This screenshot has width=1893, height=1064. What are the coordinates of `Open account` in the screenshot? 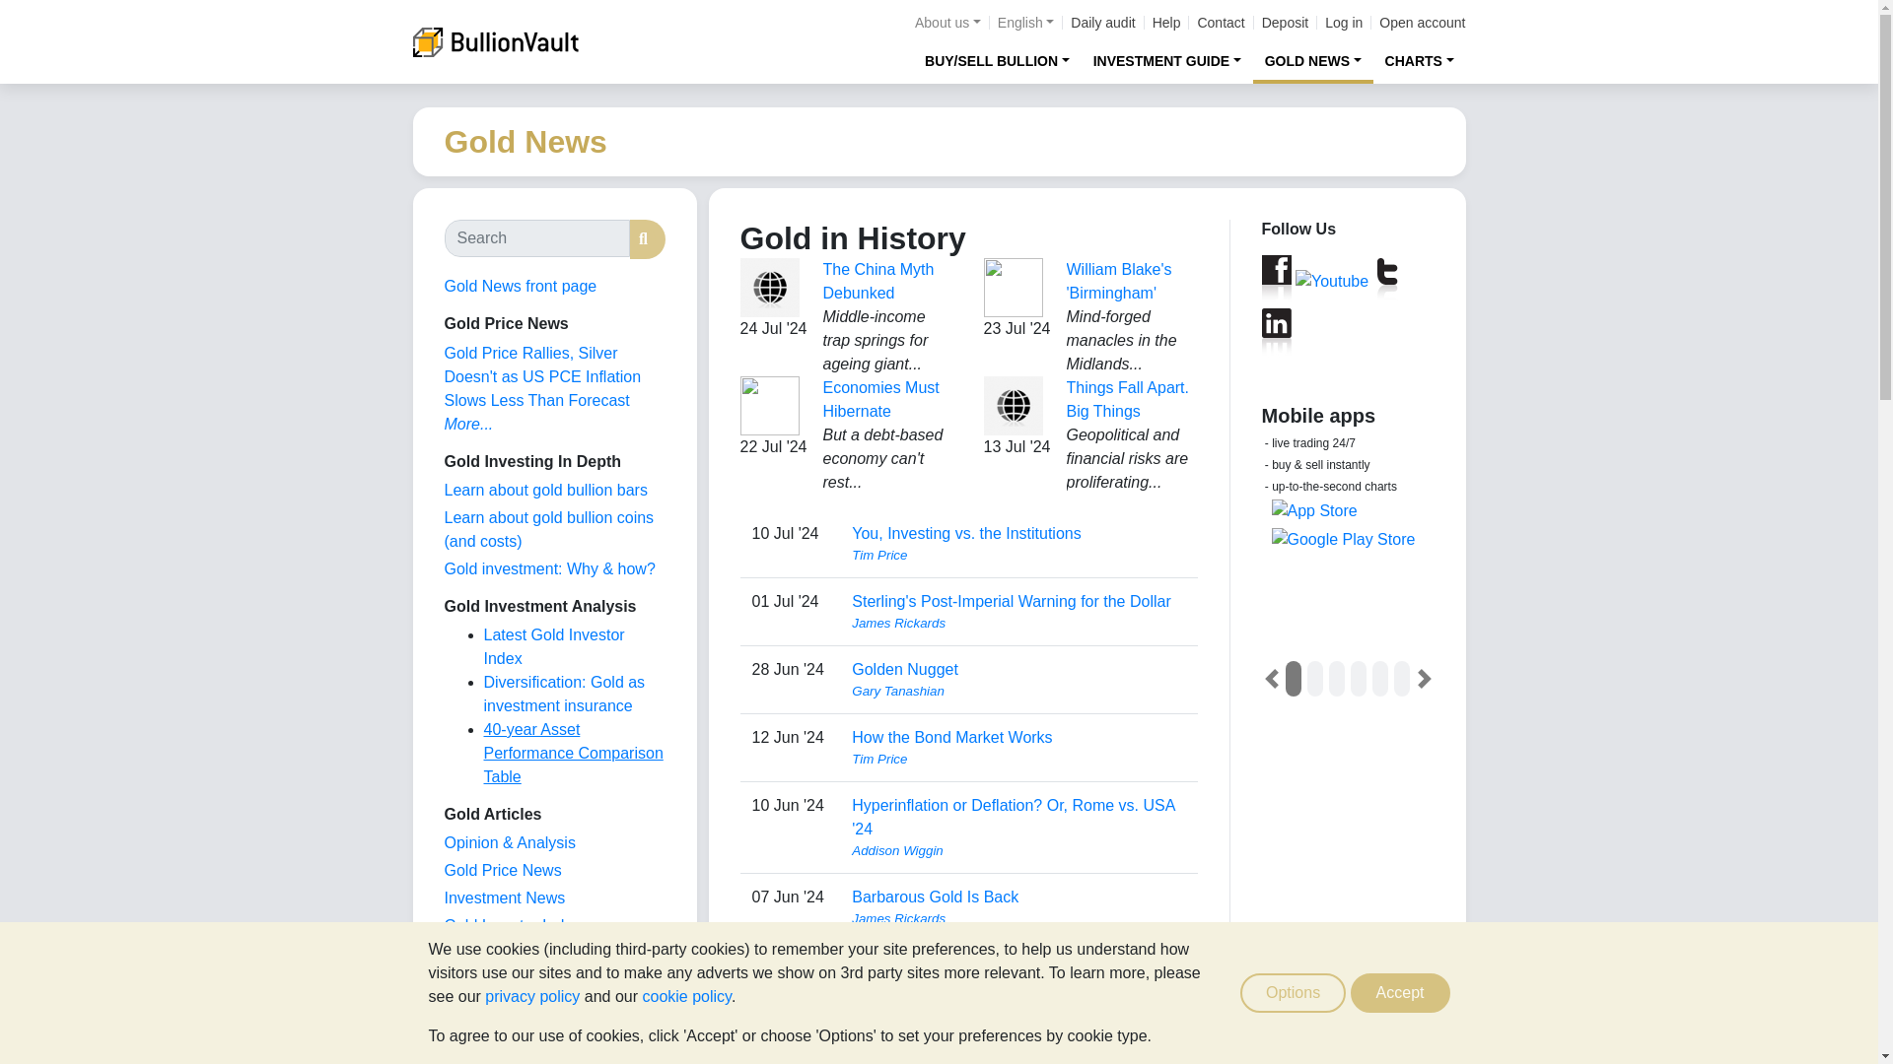 It's located at (1422, 23).